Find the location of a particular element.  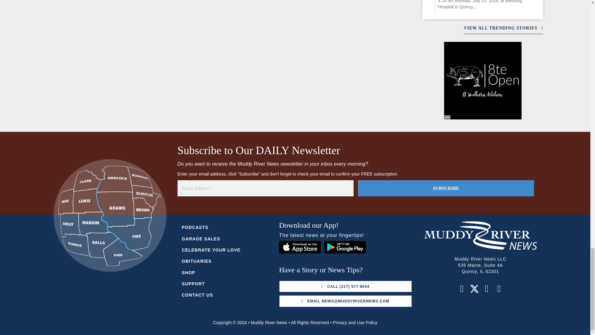

SUBSCRIBE is located at coordinates (446, 188).